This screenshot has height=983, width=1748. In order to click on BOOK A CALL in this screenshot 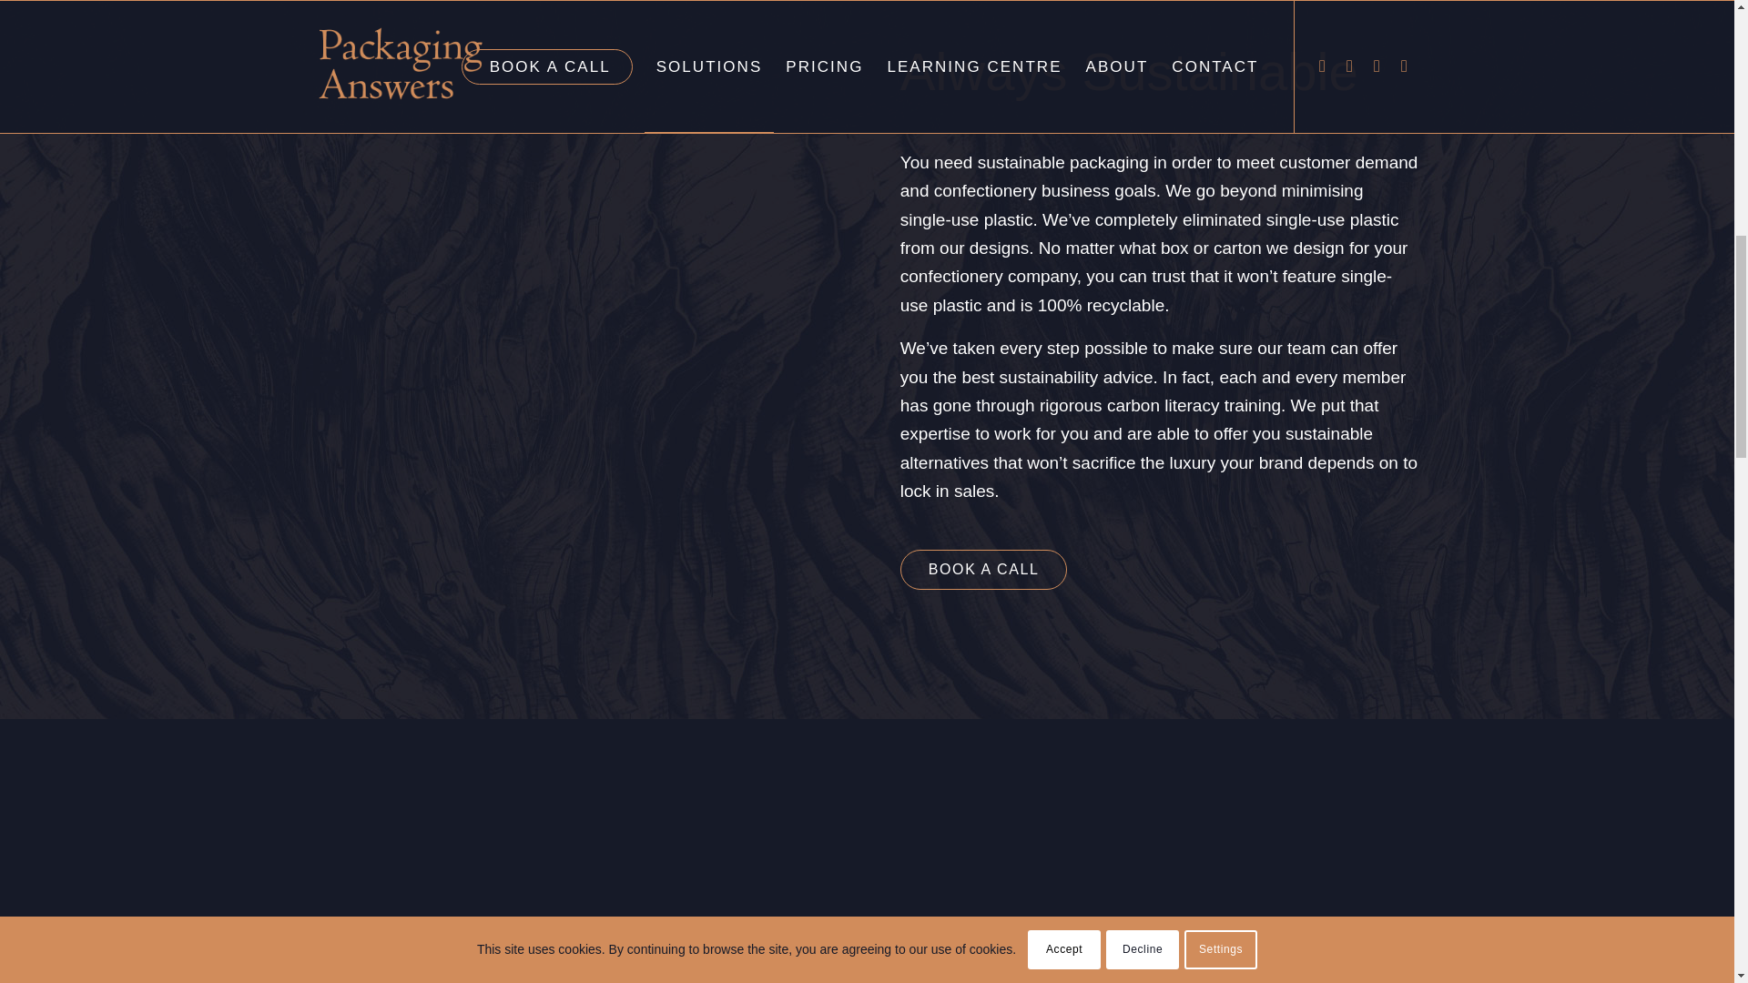, I will do `click(983, 568)`.